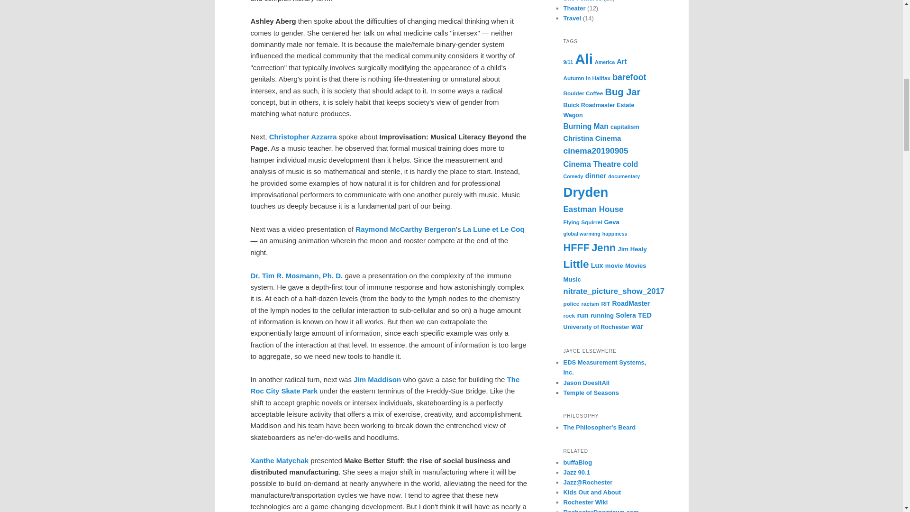 Image resolution: width=910 pixels, height=512 pixels. What do you see at coordinates (406, 229) in the screenshot?
I see `Raymond McCarthy Bergeron` at bounding box center [406, 229].